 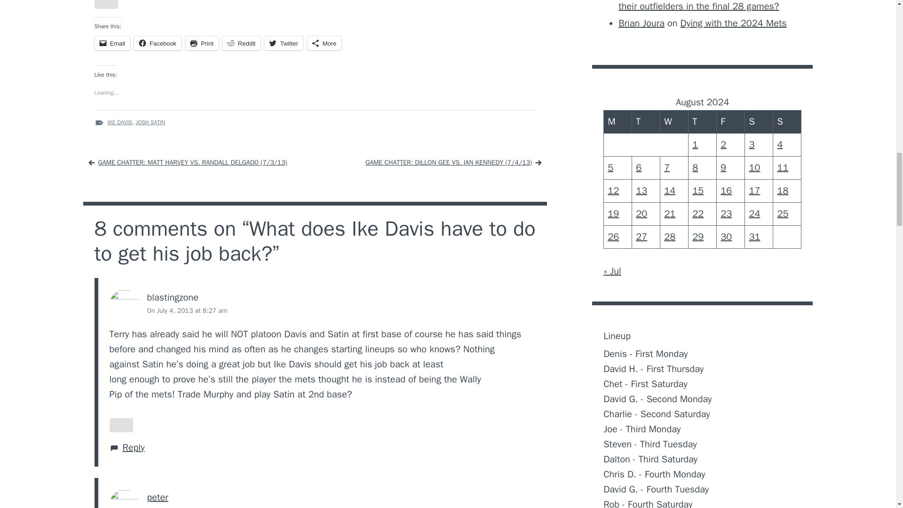 I want to click on Click to share on Reddit, so click(x=241, y=43).